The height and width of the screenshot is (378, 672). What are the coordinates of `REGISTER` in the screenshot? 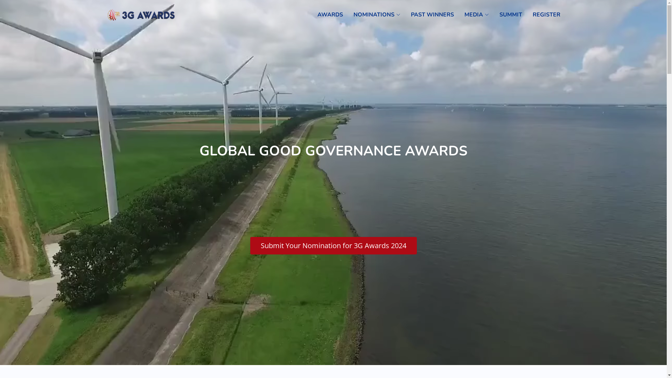 It's located at (541, 15).